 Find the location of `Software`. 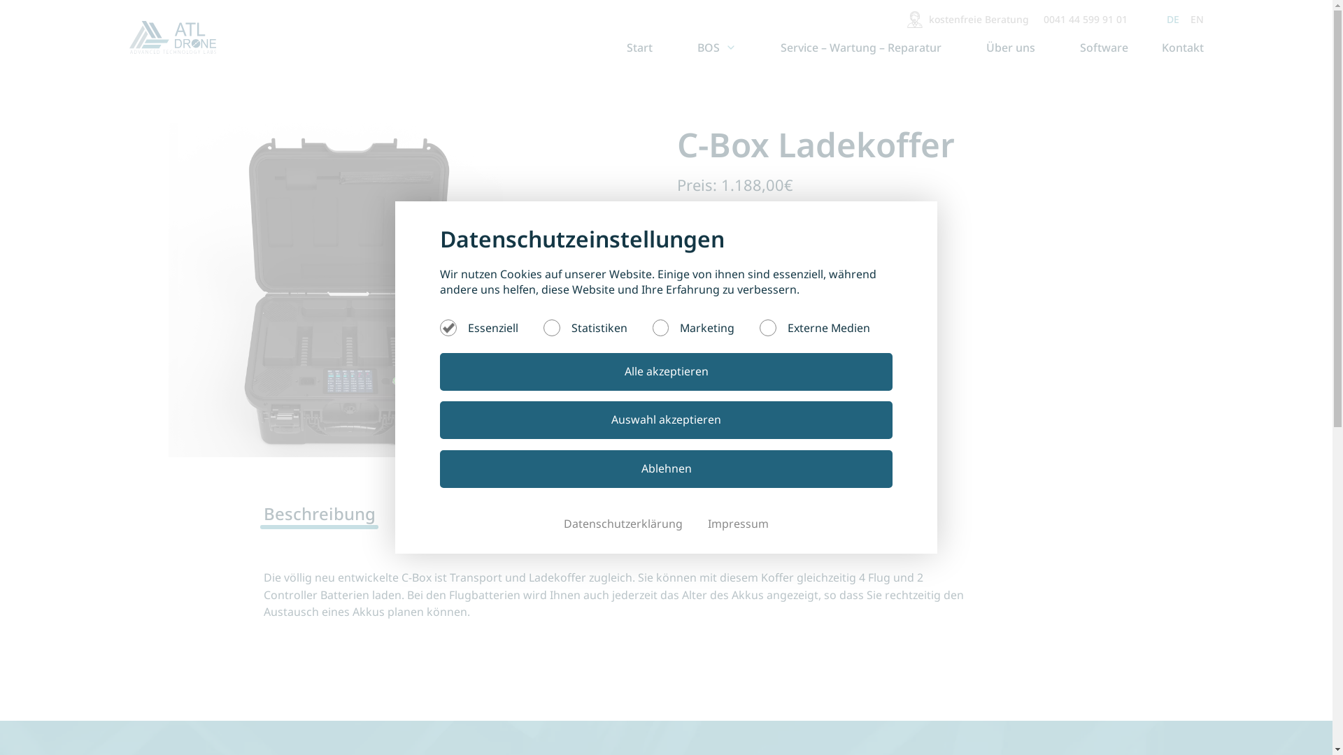

Software is located at coordinates (1104, 48).